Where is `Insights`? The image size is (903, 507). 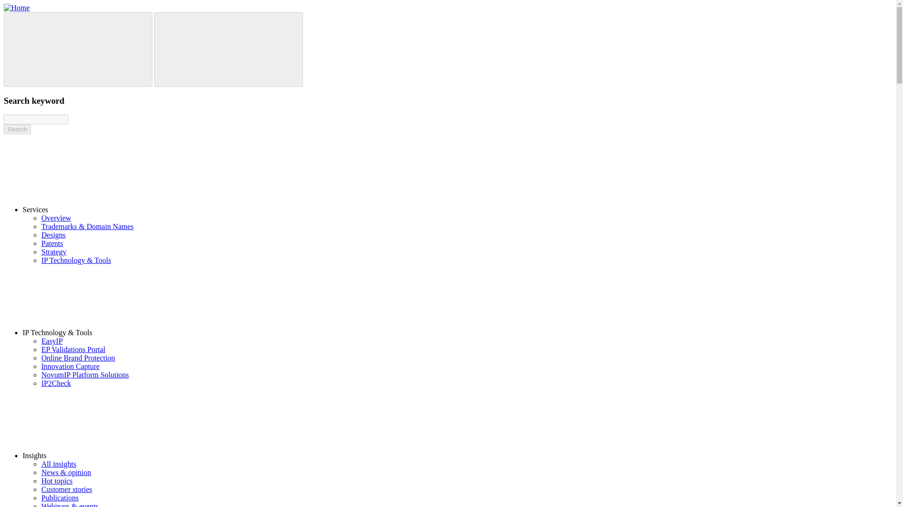 Insights is located at coordinates (106, 455).